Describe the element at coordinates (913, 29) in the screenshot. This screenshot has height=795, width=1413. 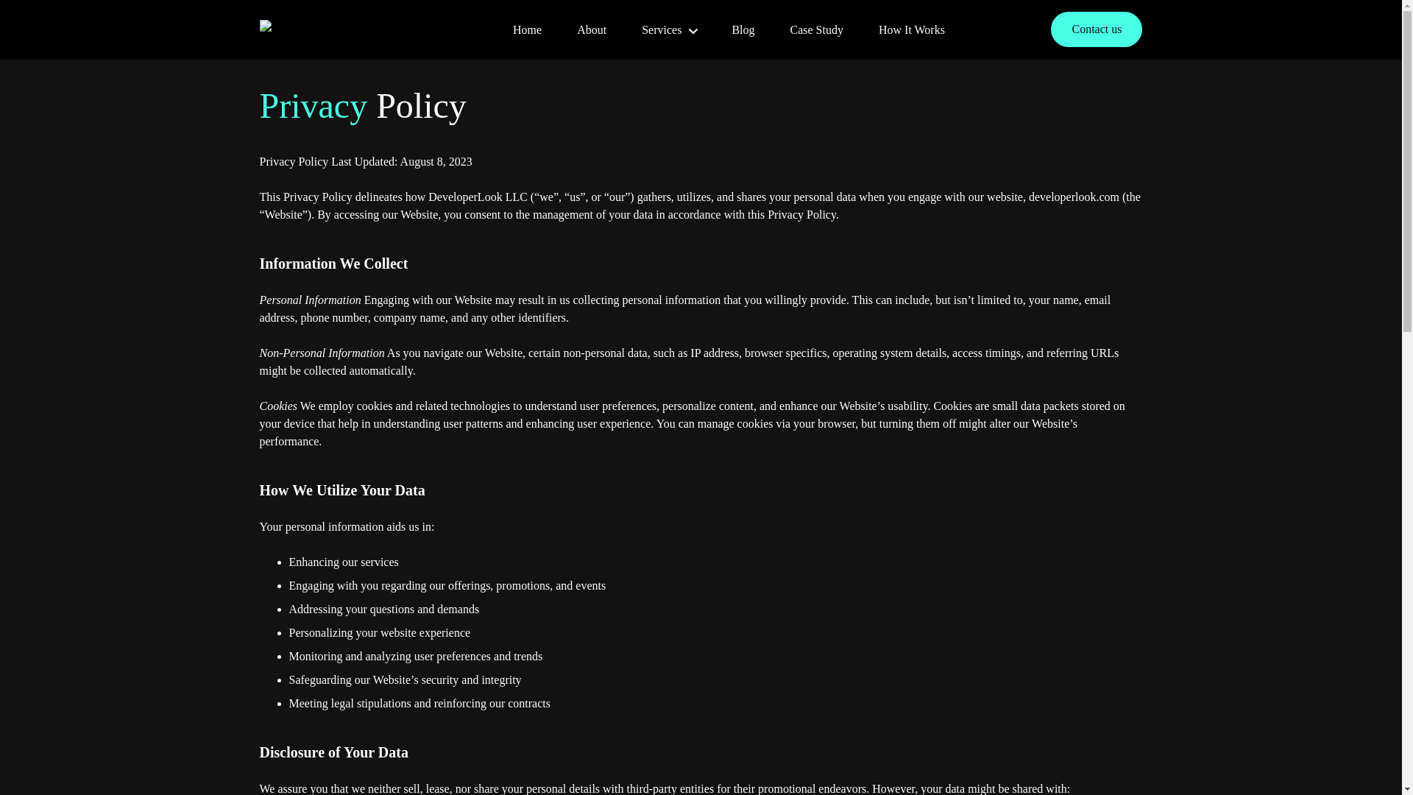
I see `How It Works` at that location.